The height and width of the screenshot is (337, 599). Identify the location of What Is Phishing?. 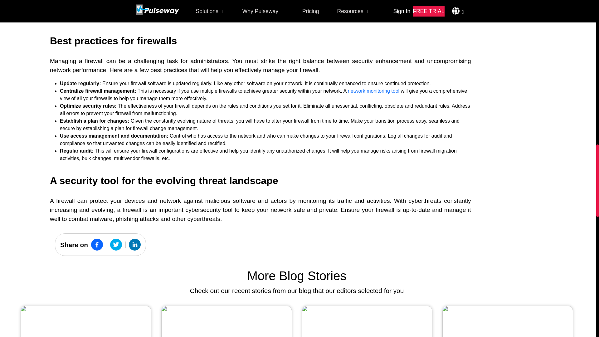
(507, 321).